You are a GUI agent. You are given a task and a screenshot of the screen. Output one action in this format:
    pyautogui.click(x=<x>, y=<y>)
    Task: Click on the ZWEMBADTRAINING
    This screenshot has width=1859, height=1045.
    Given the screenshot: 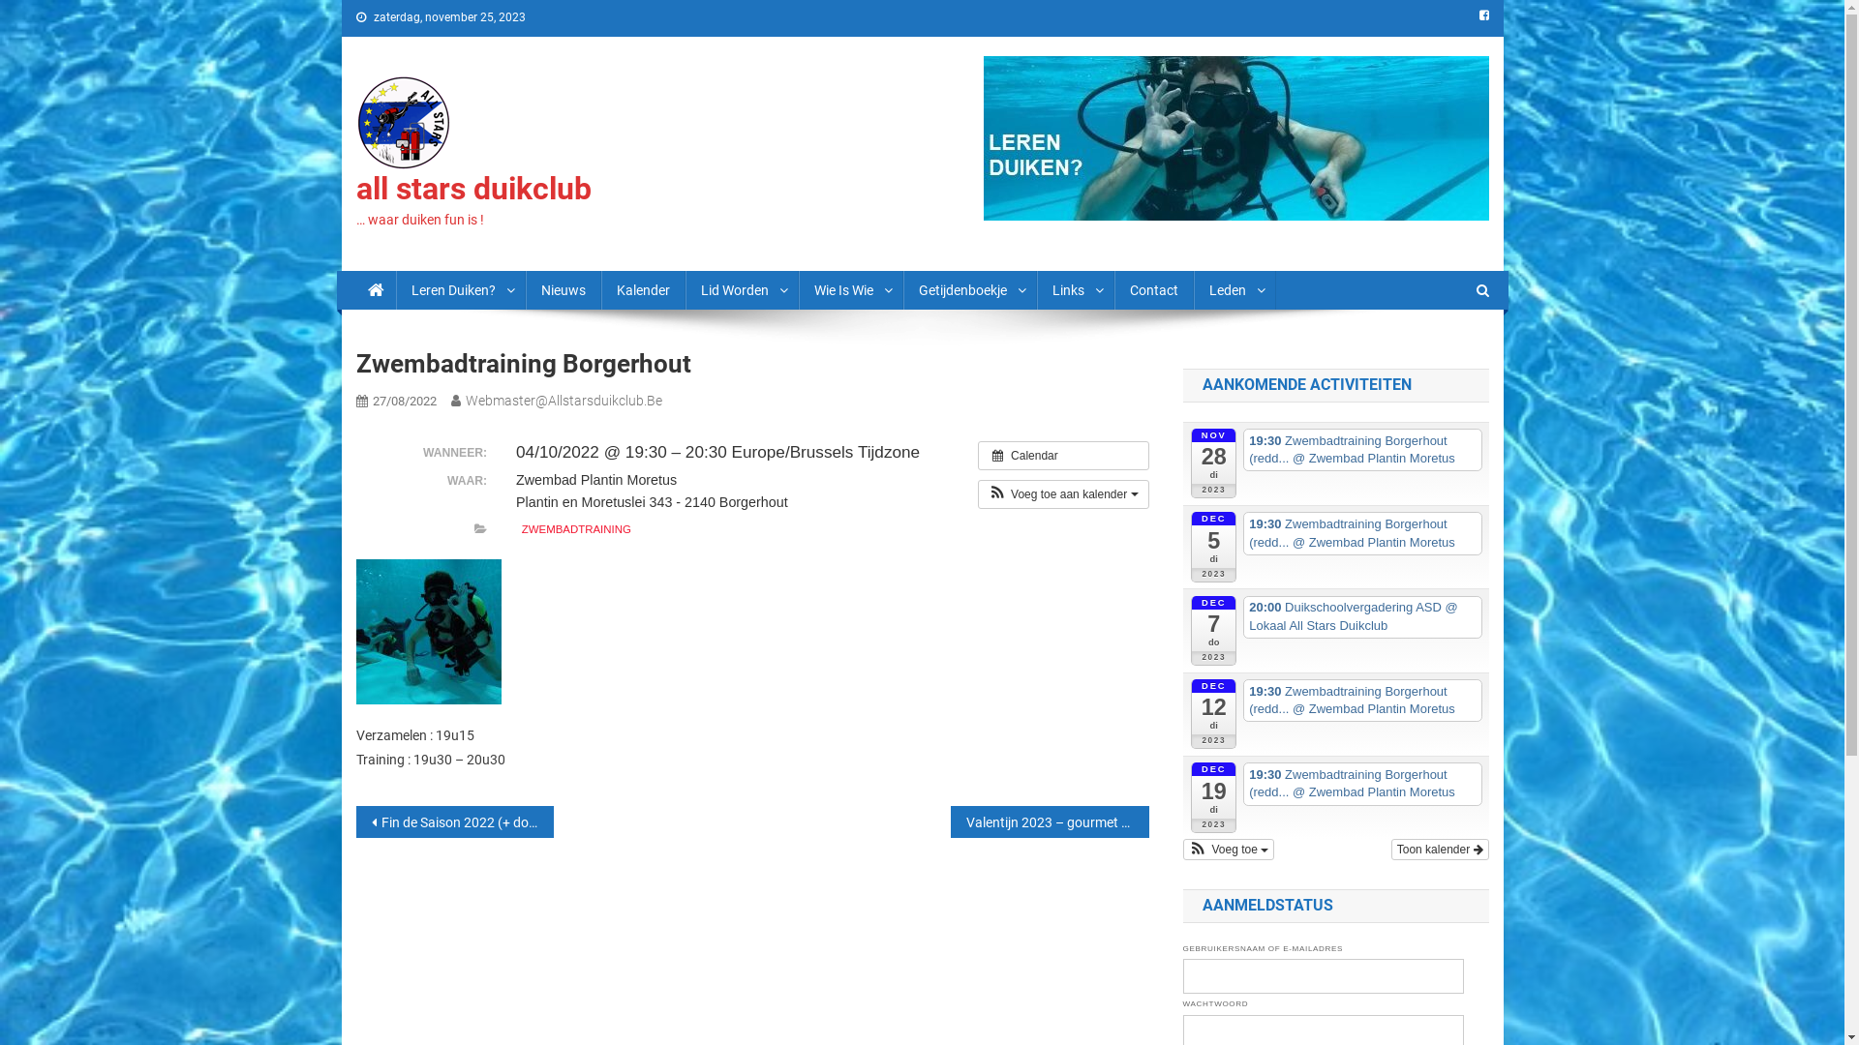 What is the action you would take?
    pyautogui.click(x=577, y=530)
    